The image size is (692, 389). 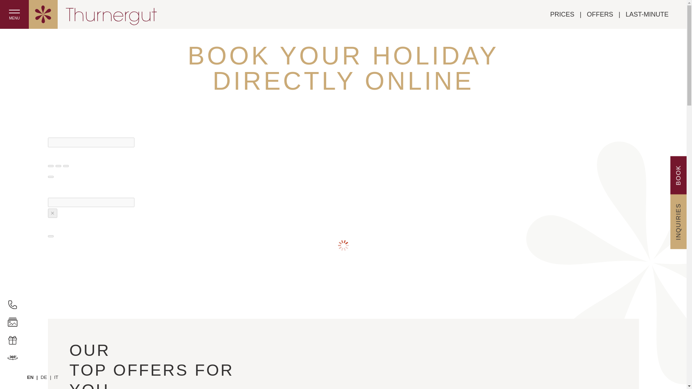 I want to click on Deutsch, so click(x=47, y=377).